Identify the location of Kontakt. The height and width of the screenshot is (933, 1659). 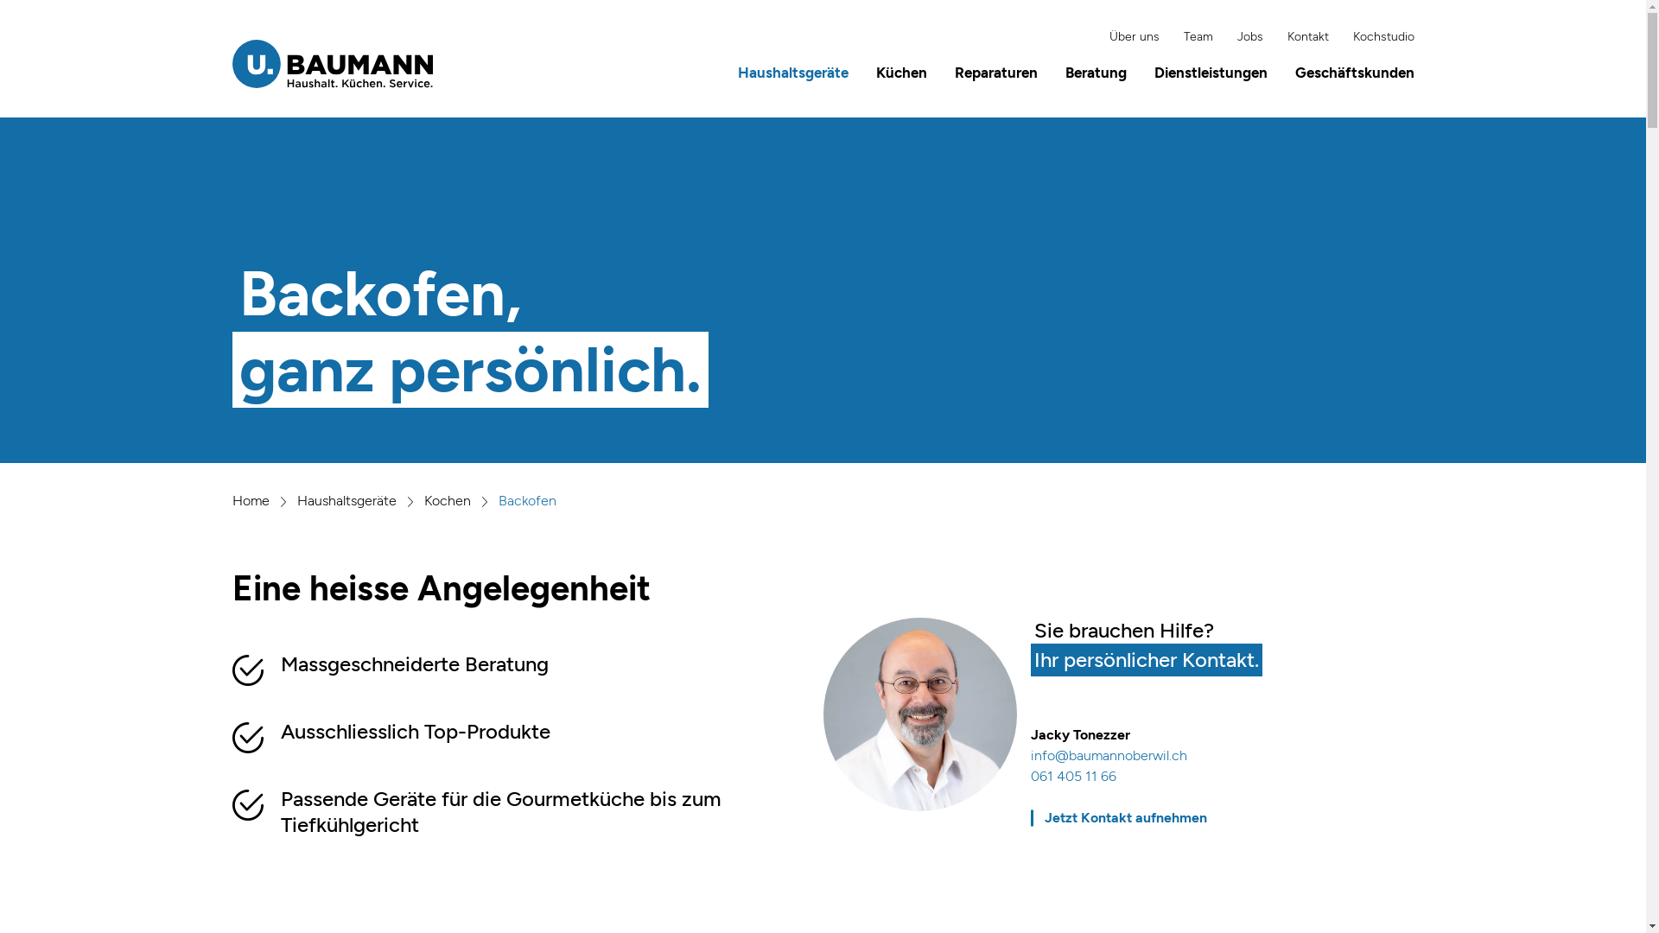
(1303, 37).